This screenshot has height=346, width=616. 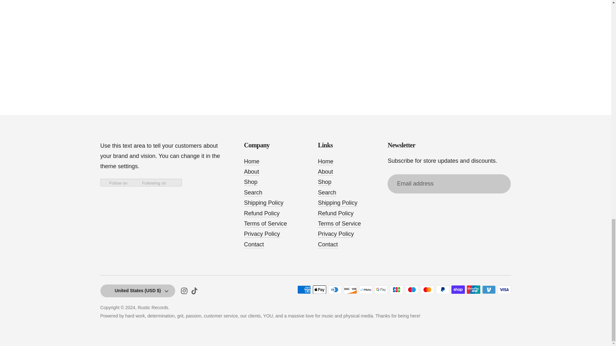 What do you see at coordinates (411, 290) in the screenshot?
I see `Maestro` at bounding box center [411, 290].